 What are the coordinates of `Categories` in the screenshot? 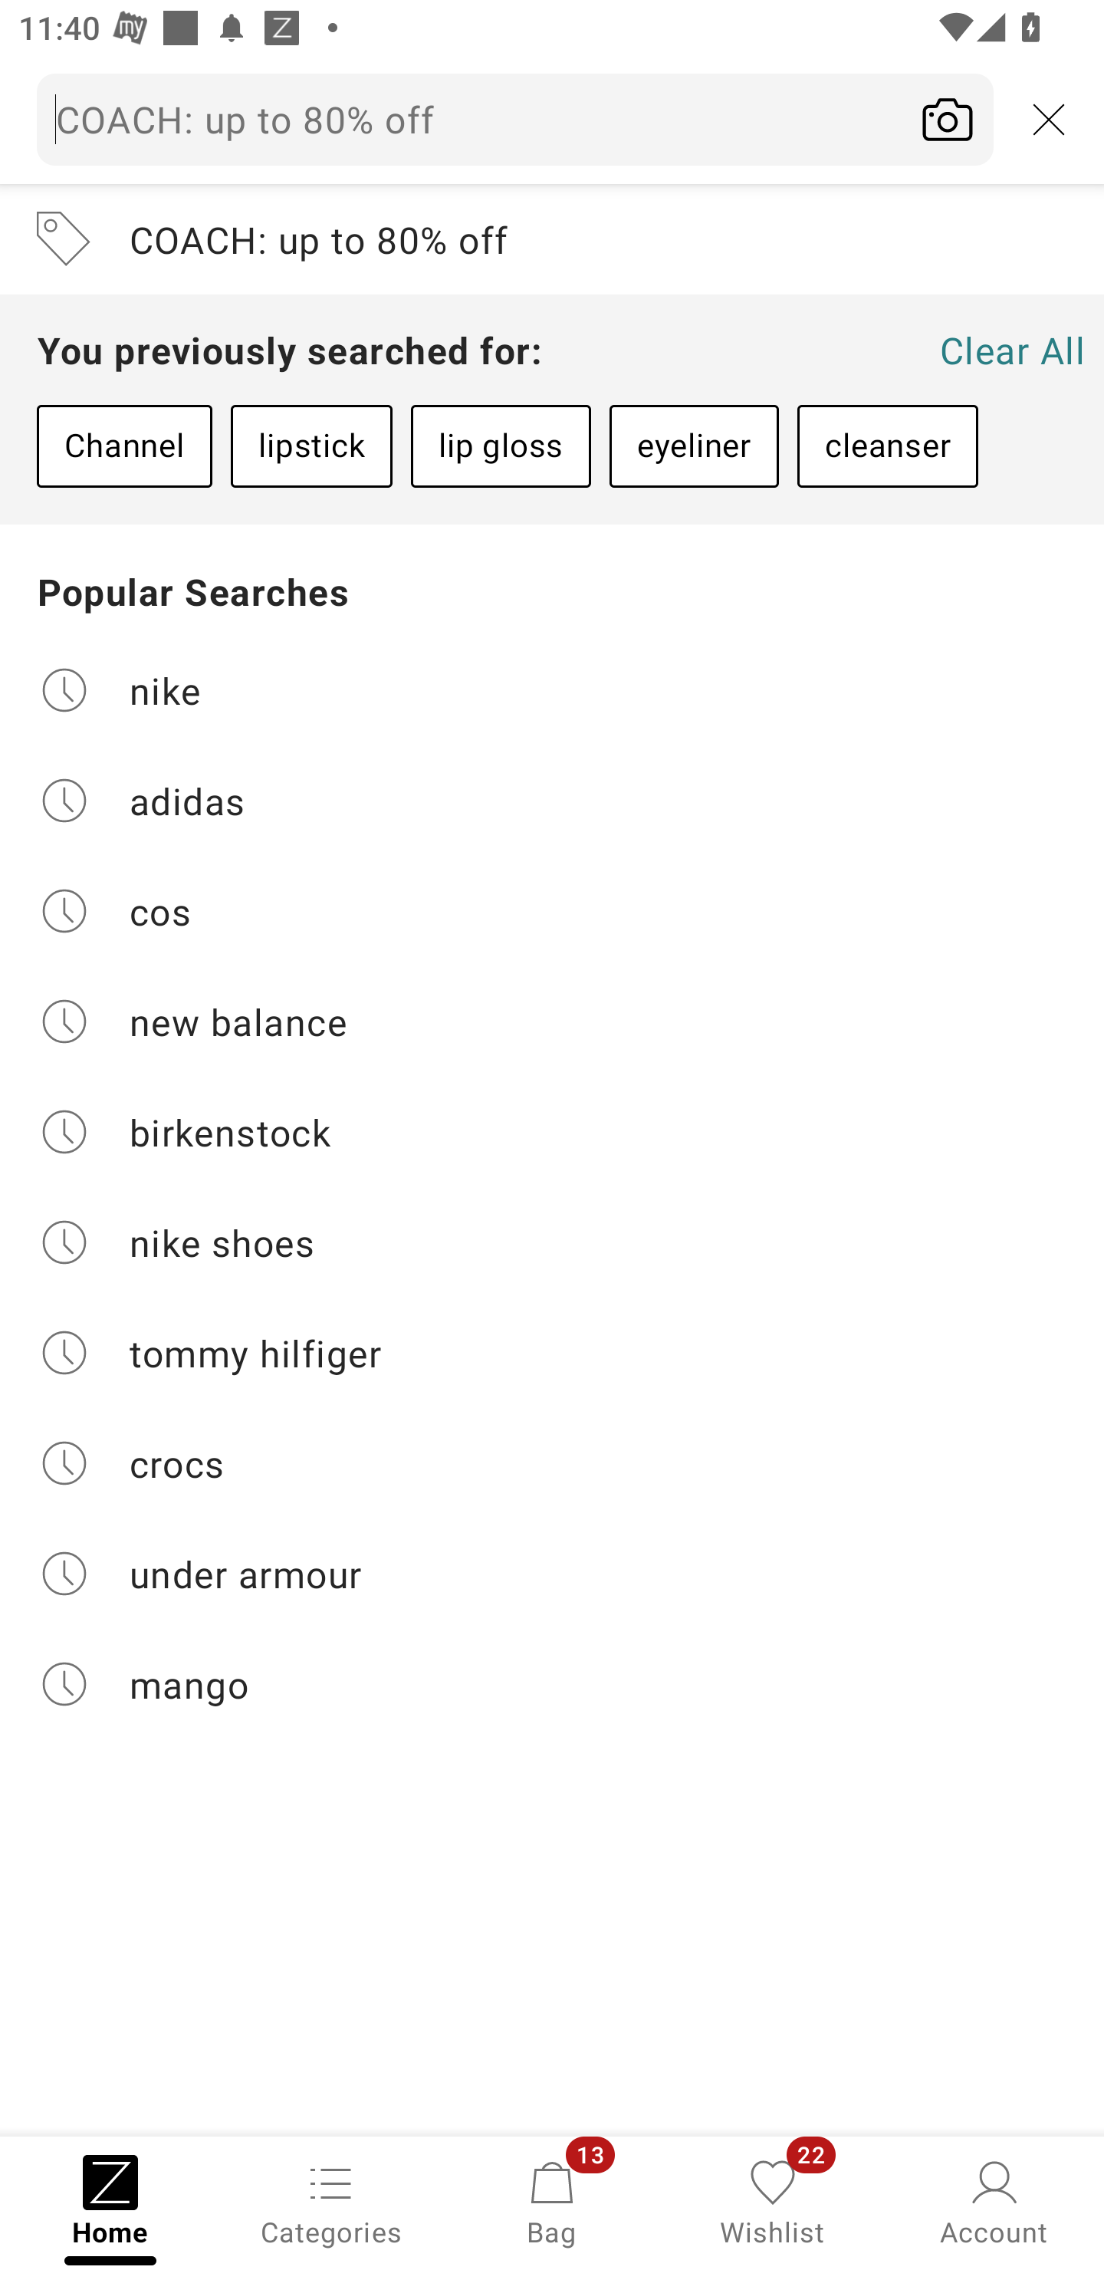 It's located at (331, 2201).